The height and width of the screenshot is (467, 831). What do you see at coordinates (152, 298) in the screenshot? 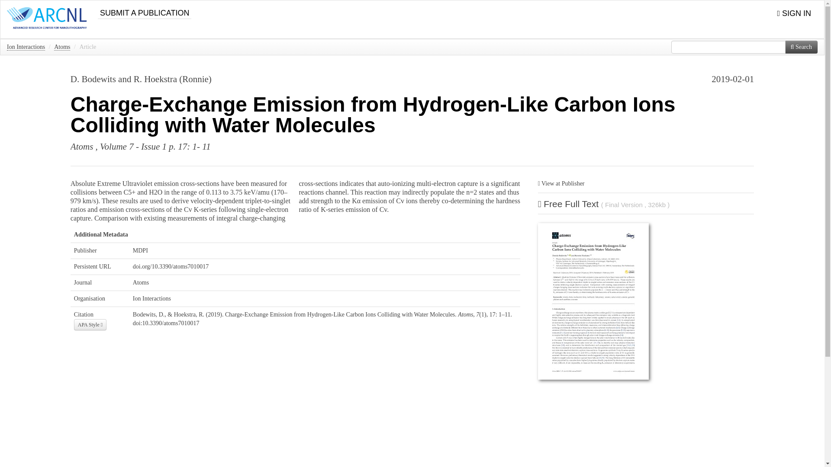
I see `Ion Interactions` at bounding box center [152, 298].